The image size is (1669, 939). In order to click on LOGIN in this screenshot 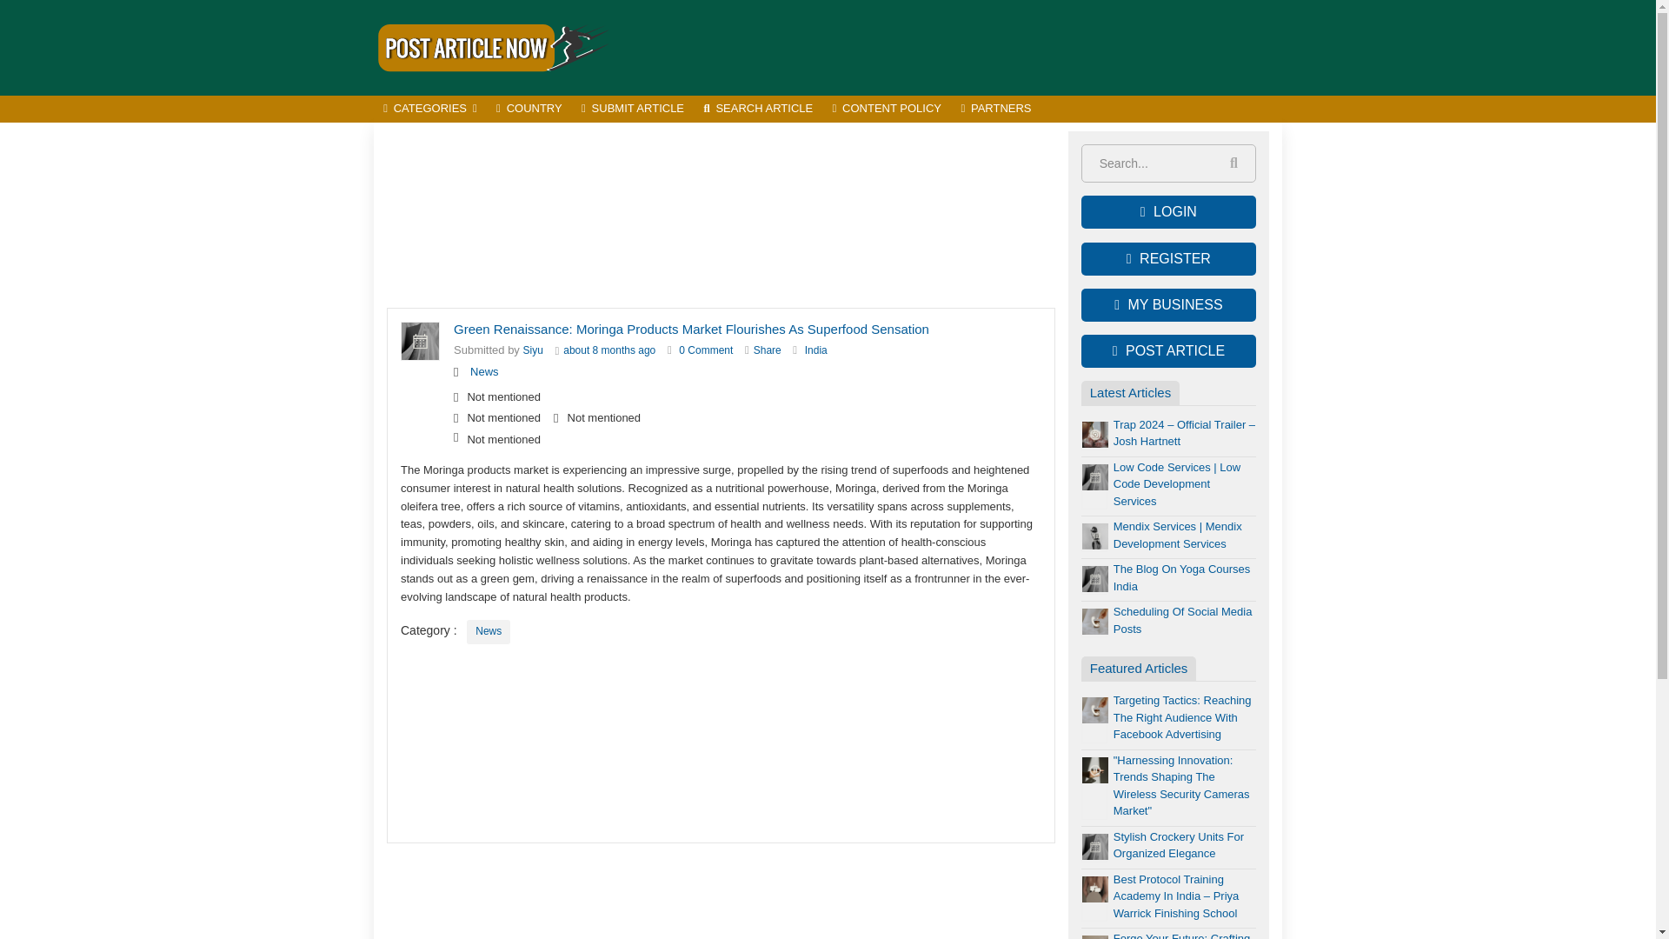, I will do `click(1168, 212)`.